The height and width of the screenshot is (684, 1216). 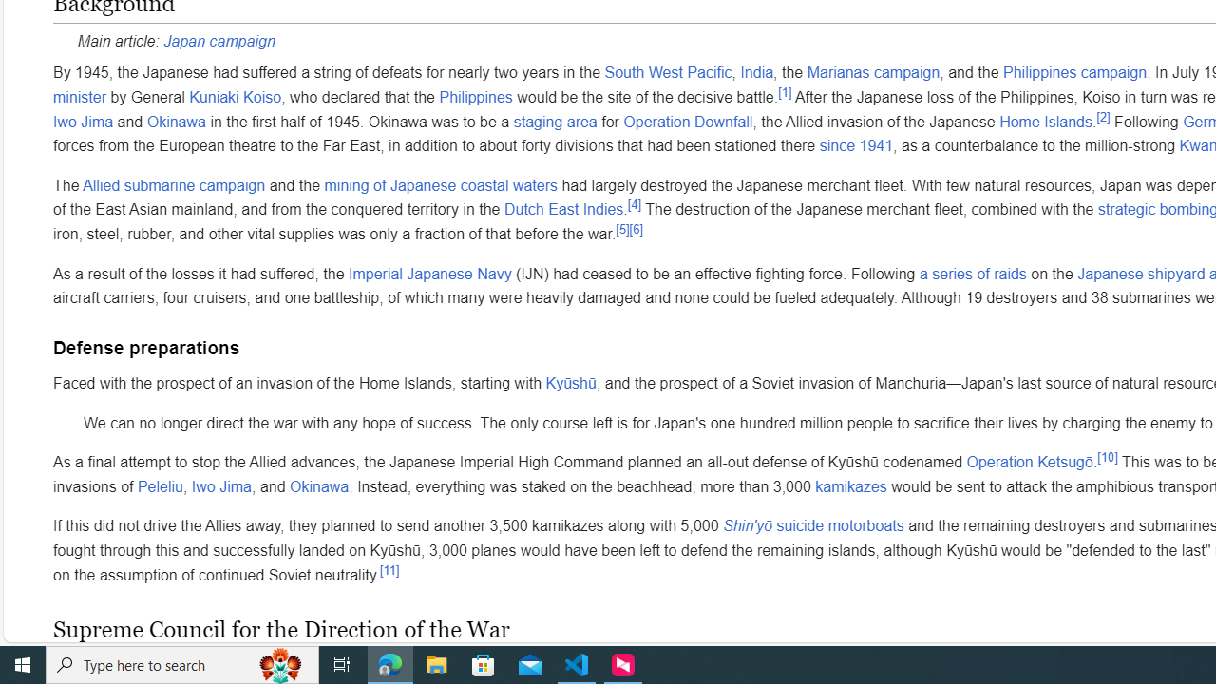 What do you see at coordinates (1103, 117) in the screenshot?
I see `[2]` at bounding box center [1103, 117].